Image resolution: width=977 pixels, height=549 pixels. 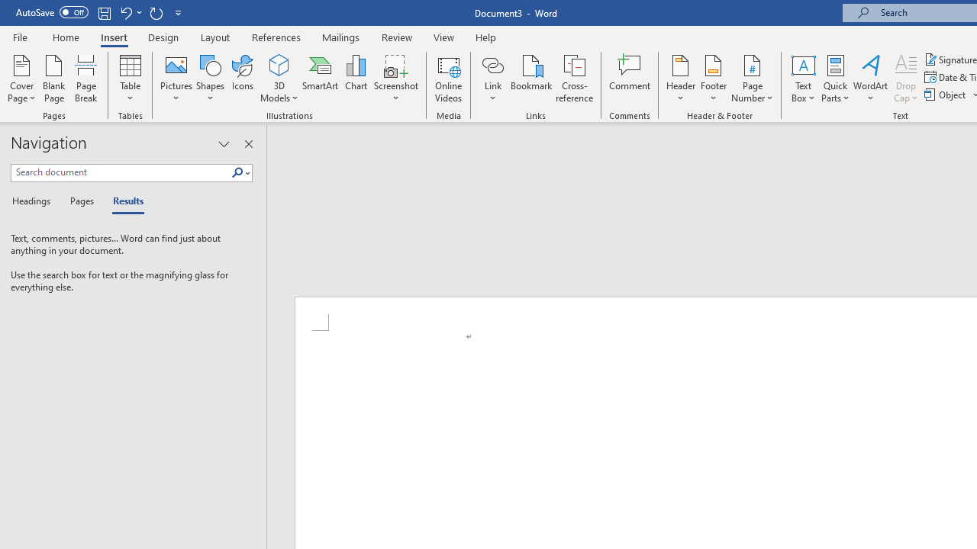 What do you see at coordinates (130, 12) in the screenshot?
I see `Undo New Page` at bounding box center [130, 12].